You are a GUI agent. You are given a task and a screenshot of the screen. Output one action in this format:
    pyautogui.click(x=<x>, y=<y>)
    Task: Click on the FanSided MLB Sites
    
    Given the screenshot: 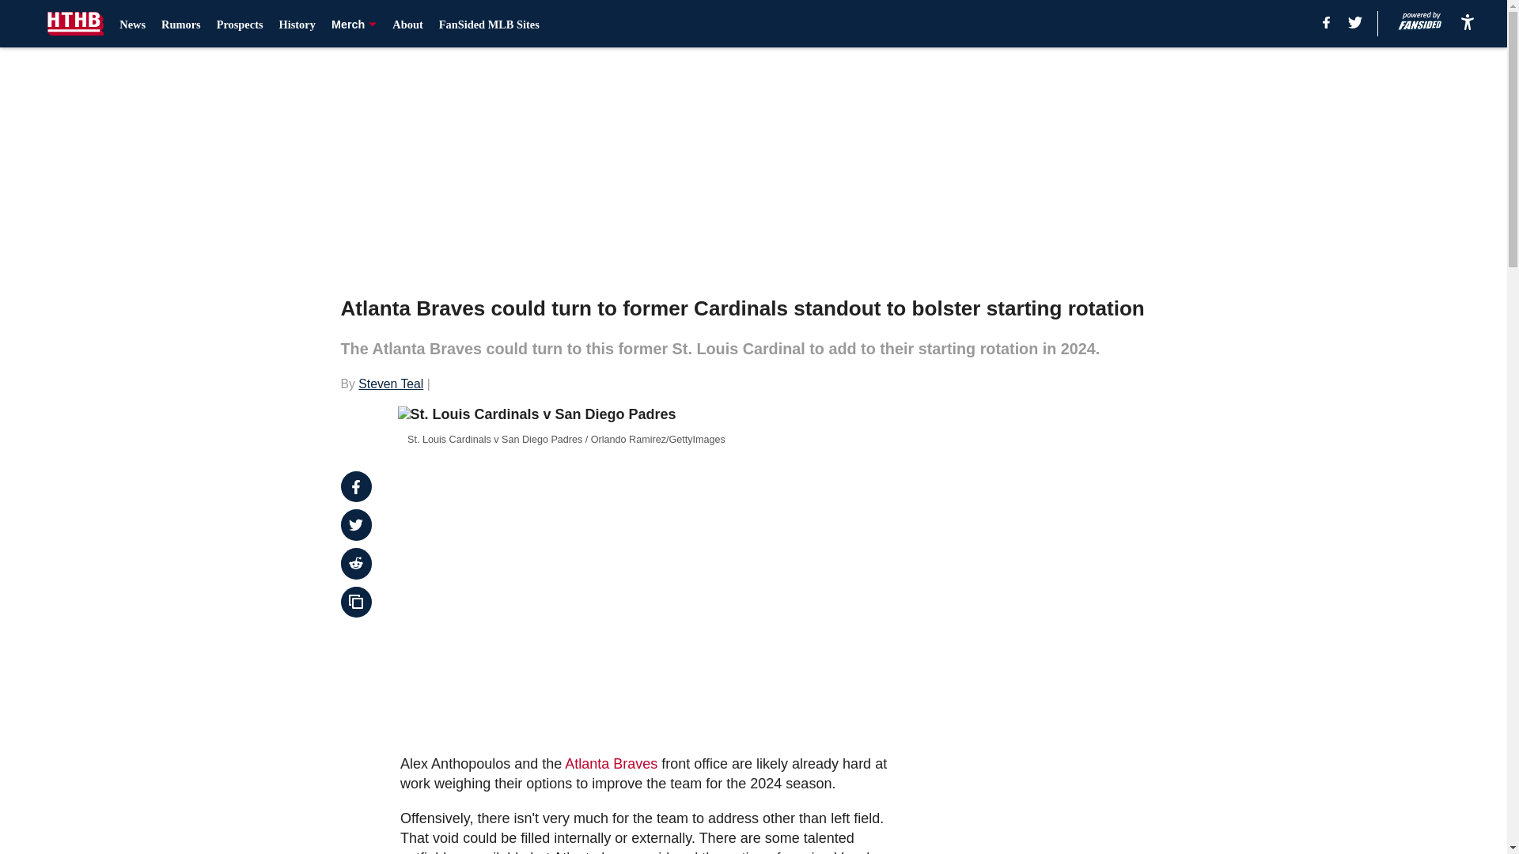 What is the action you would take?
    pyautogui.click(x=489, y=24)
    